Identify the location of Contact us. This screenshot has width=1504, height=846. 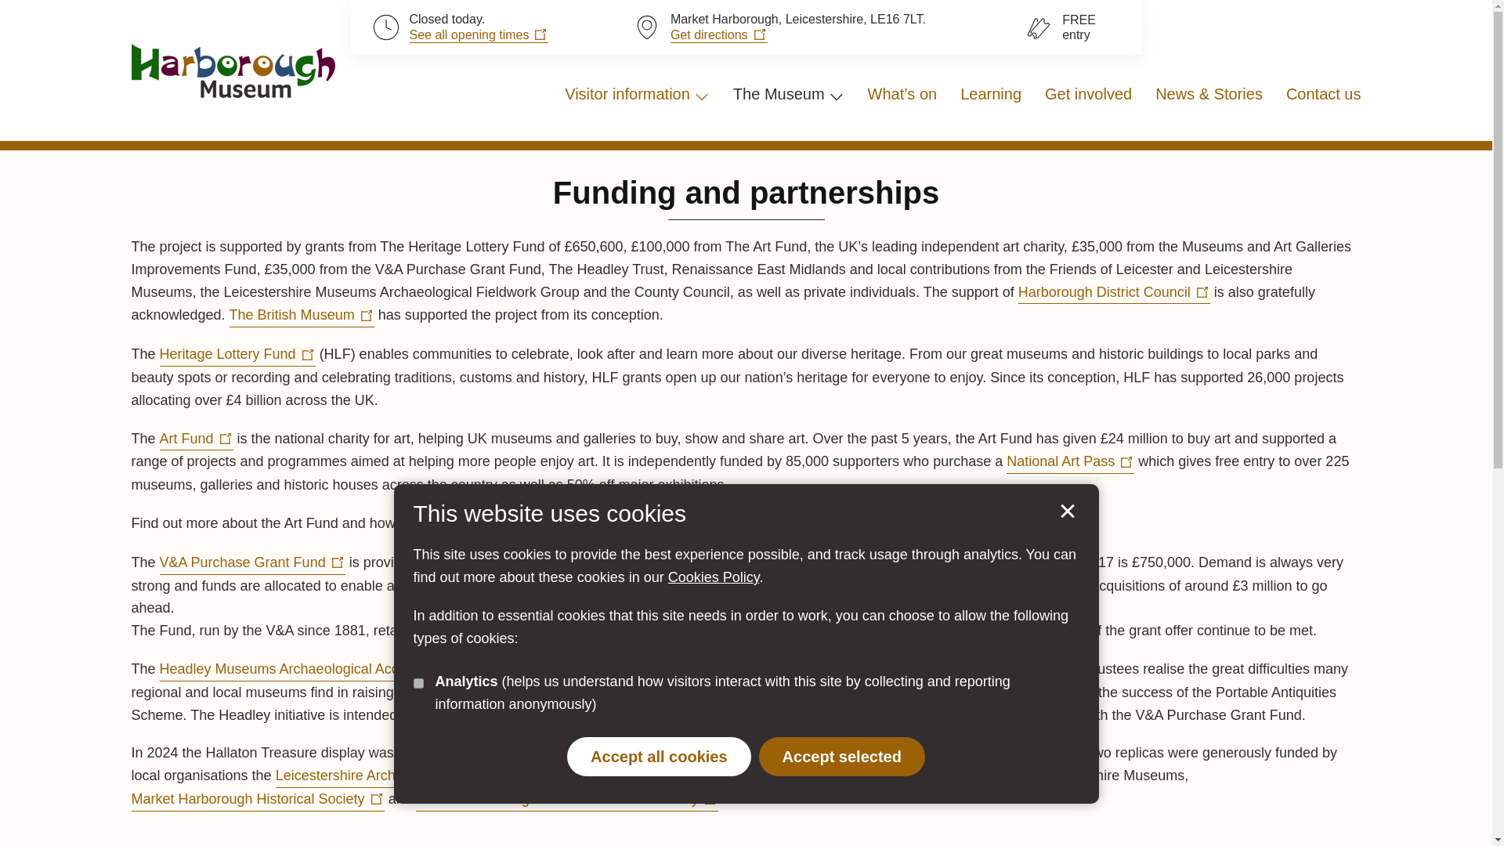
(1323, 94).